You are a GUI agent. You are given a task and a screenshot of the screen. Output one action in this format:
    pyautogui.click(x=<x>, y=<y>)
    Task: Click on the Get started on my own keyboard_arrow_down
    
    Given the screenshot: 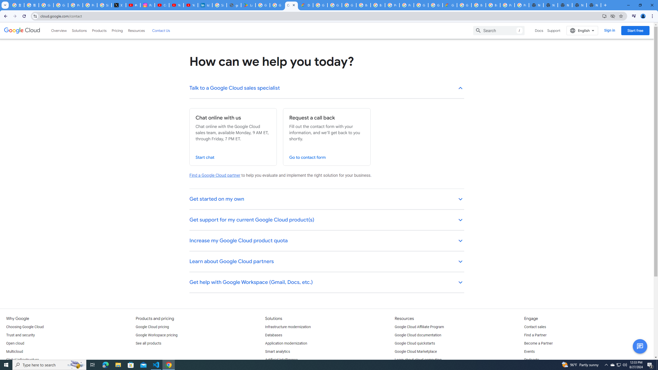 What is the action you would take?
    pyautogui.click(x=327, y=199)
    